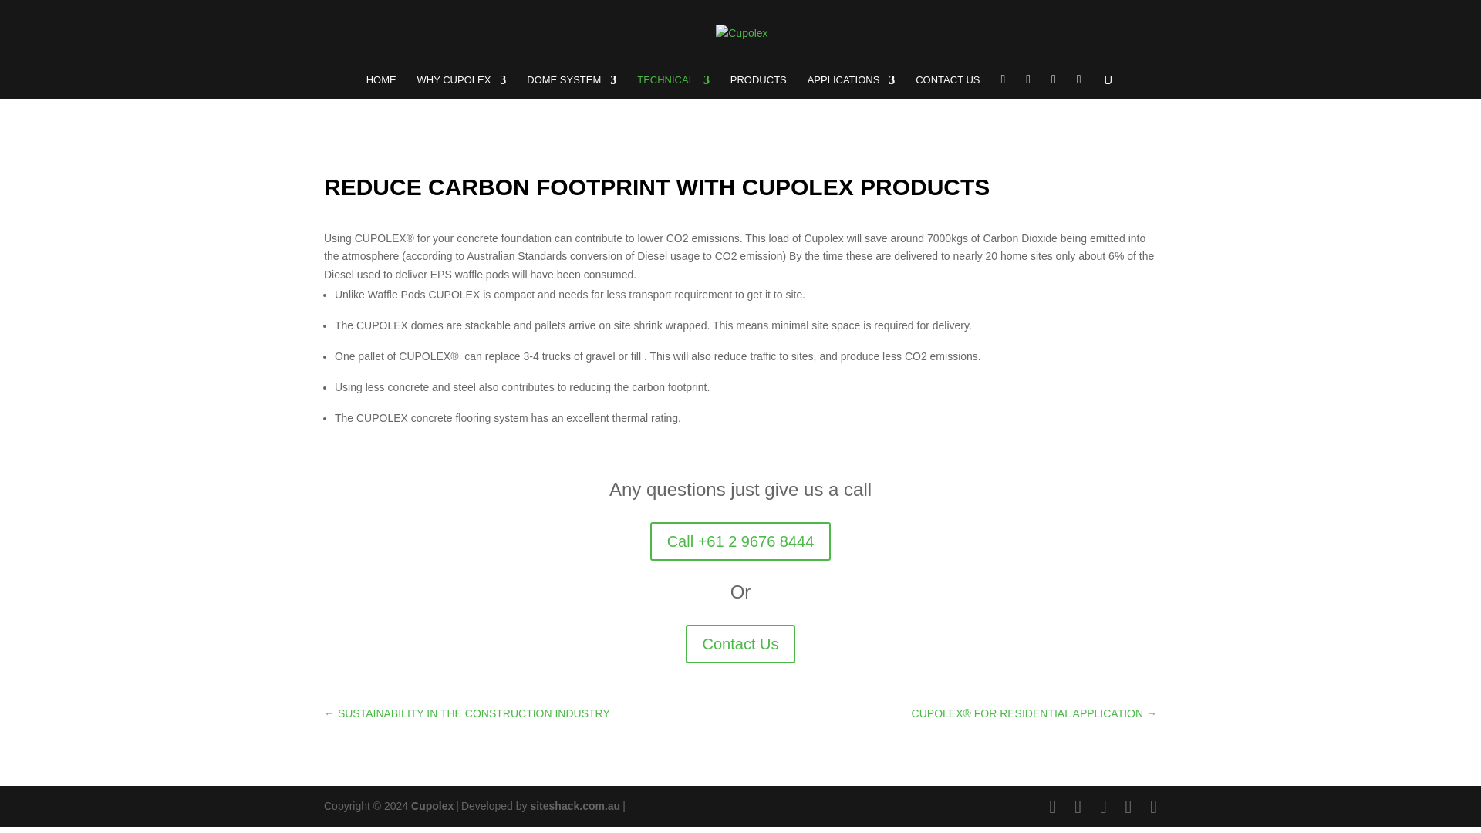  What do you see at coordinates (381, 86) in the screenshot?
I see `HOME` at bounding box center [381, 86].